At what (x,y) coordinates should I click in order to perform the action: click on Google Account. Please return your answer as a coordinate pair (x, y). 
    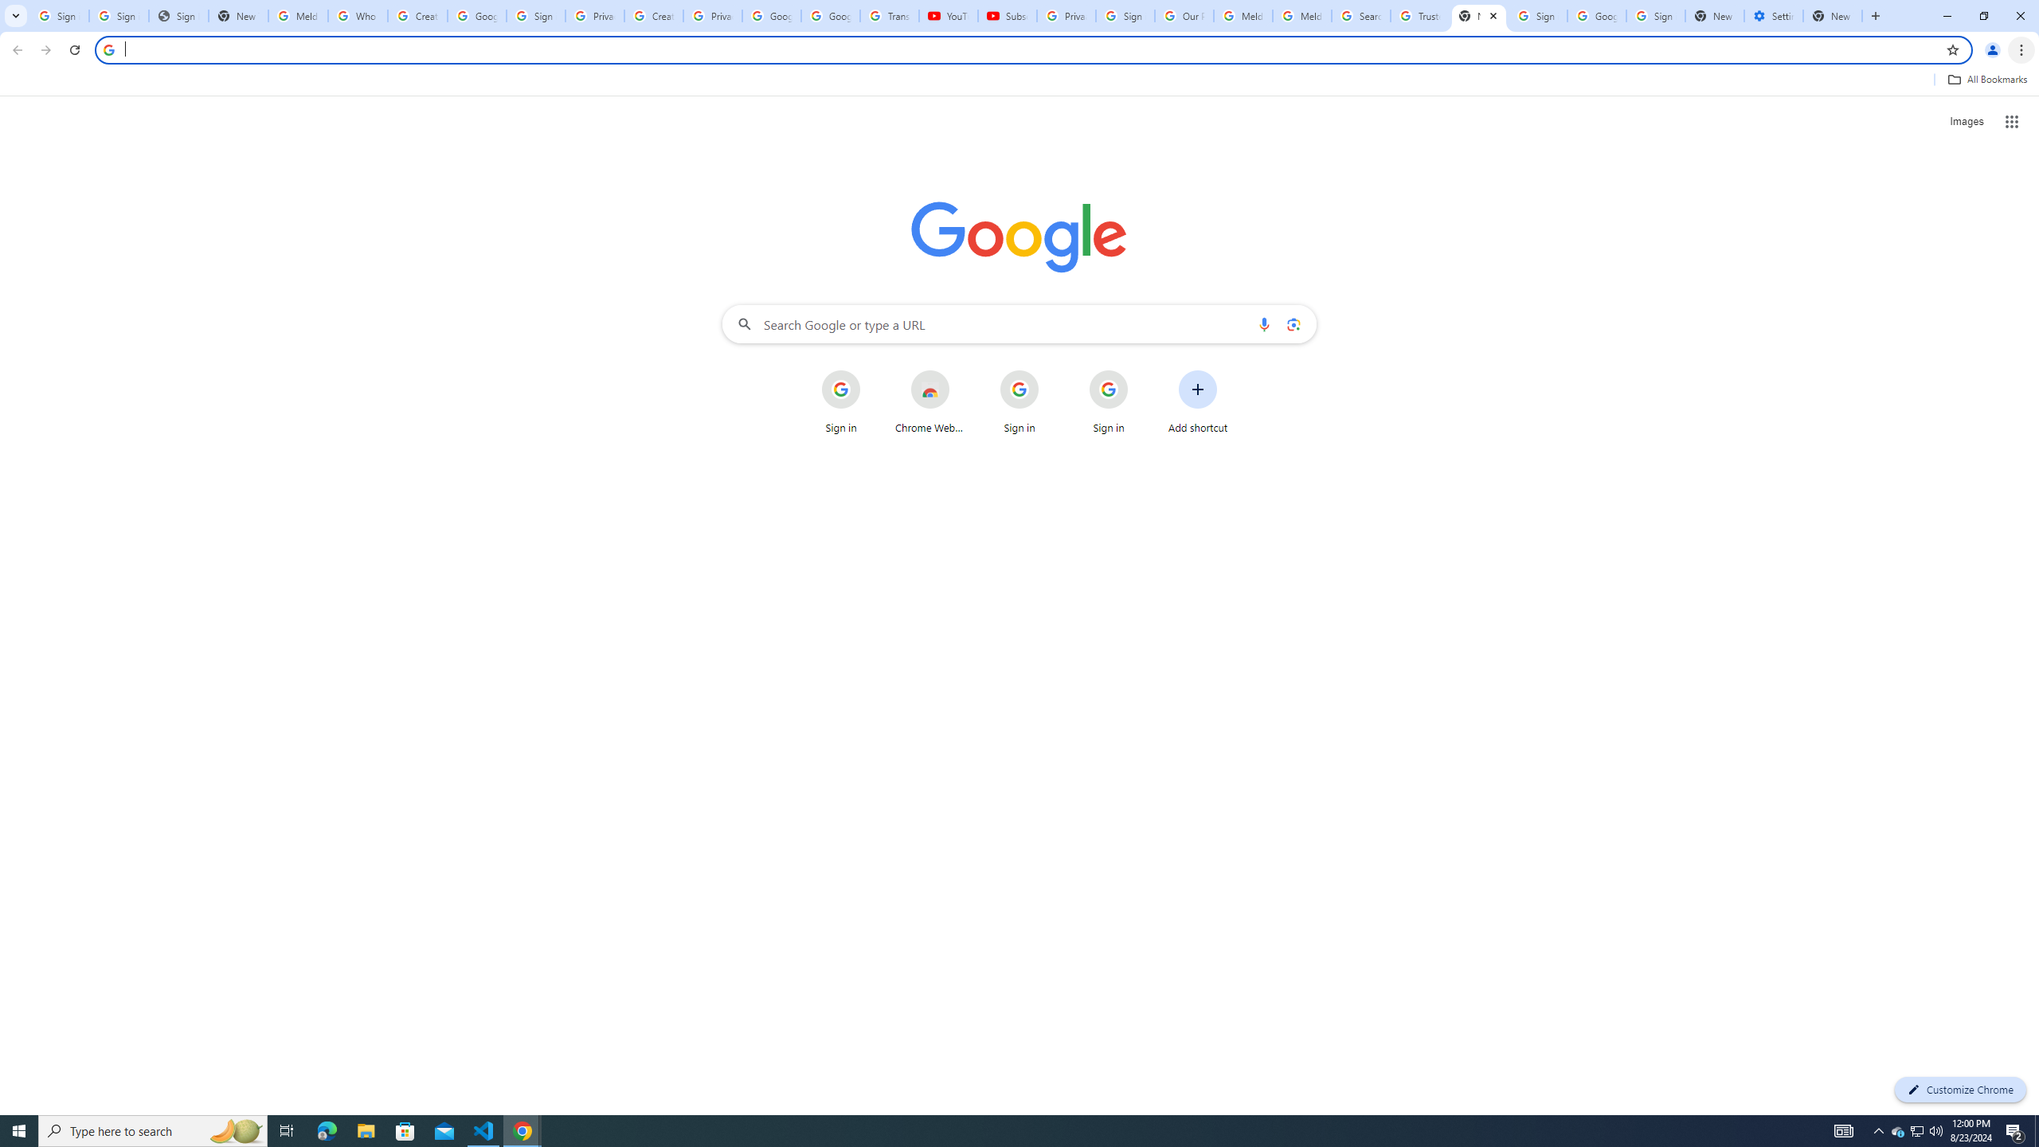
    Looking at the image, I should click on (830, 16).